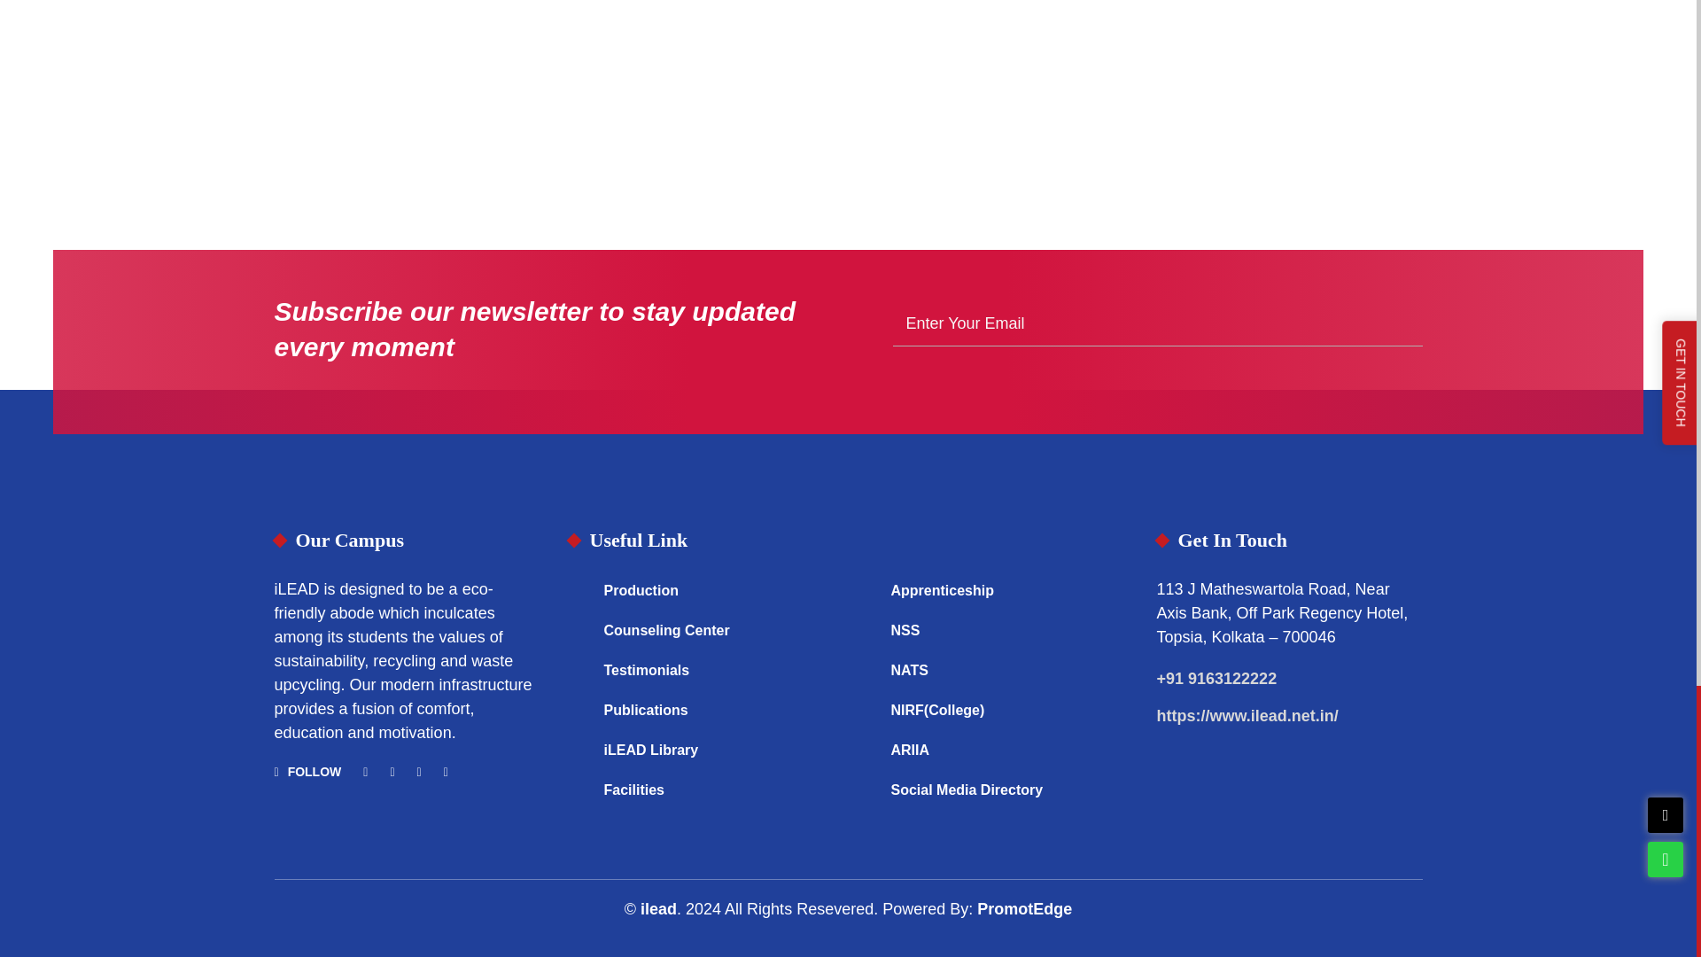 The width and height of the screenshot is (1701, 957). Describe the element at coordinates (1402, 323) in the screenshot. I see `Send` at that location.